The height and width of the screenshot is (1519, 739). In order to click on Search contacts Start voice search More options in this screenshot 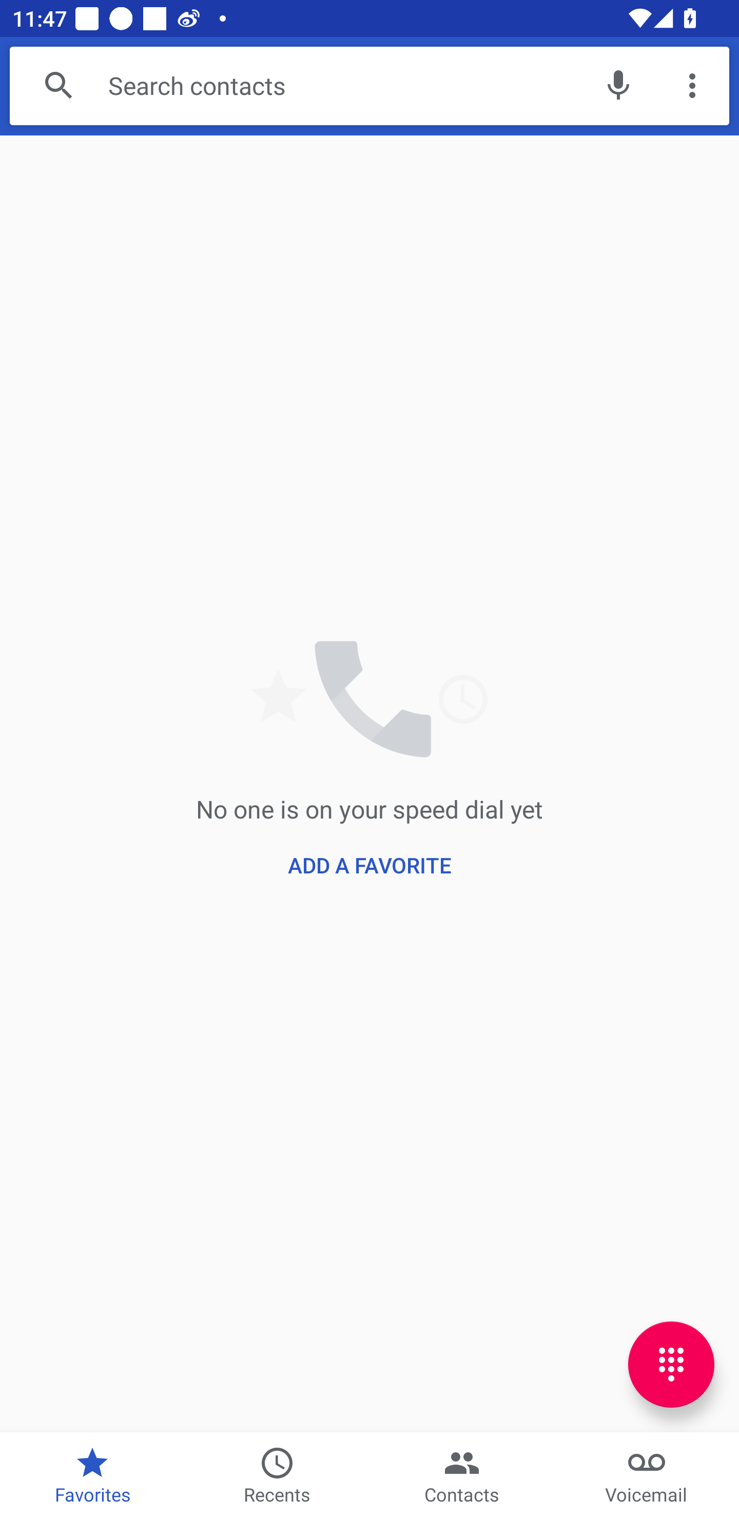, I will do `click(369, 85)`.